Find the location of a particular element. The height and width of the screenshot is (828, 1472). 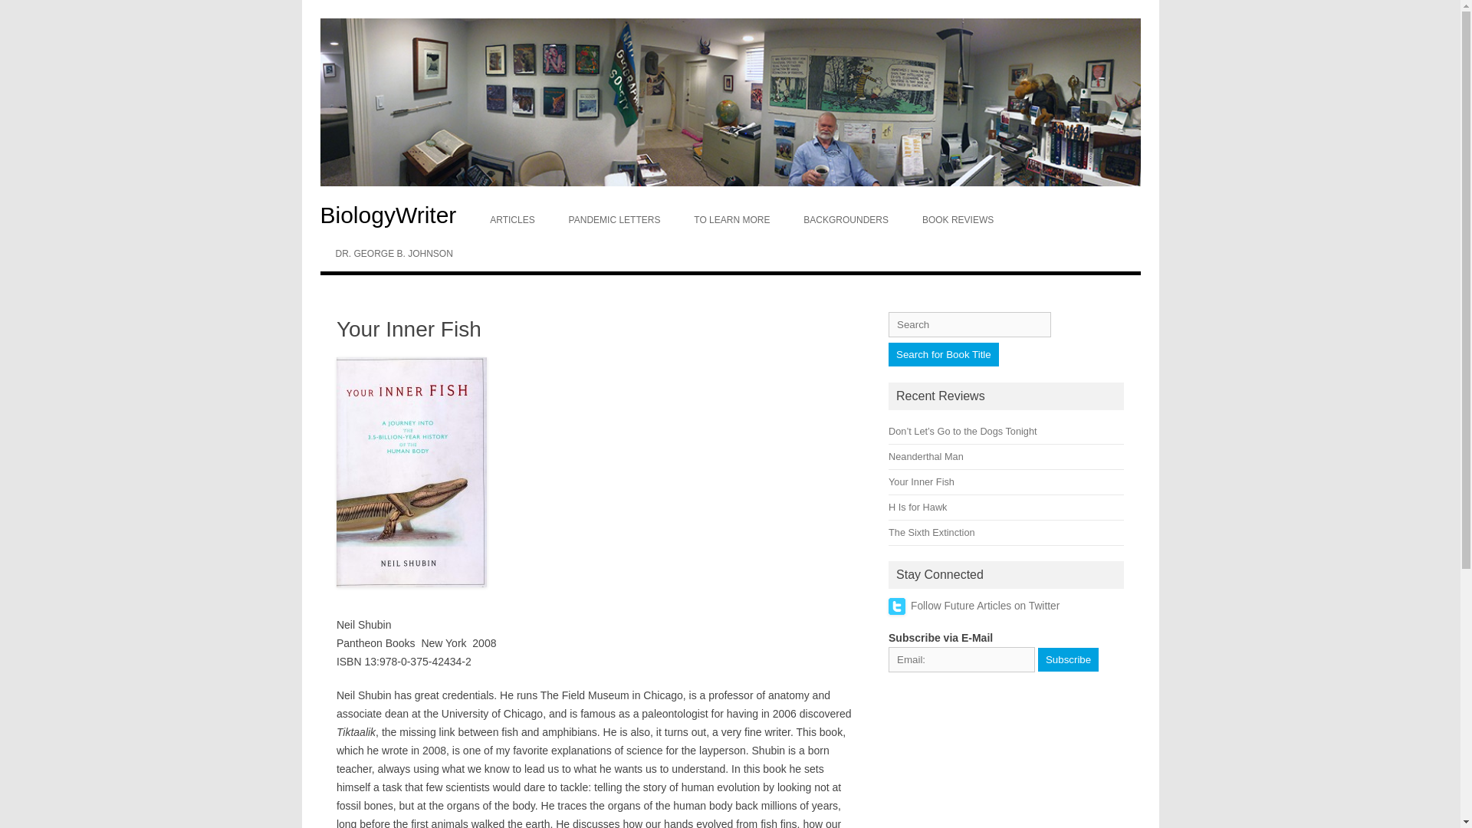

BiologyWriter is located at coordinates (396, 215).